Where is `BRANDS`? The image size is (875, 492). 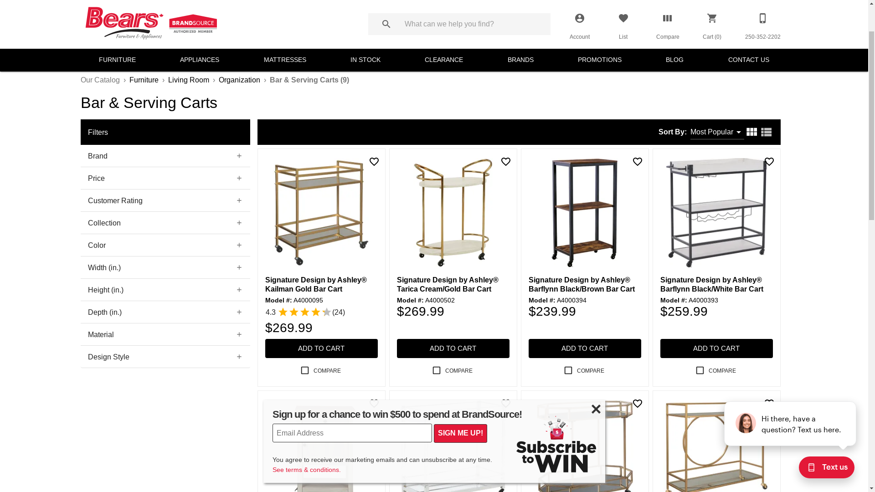 BRANDS is located at coordinates (520, 126).